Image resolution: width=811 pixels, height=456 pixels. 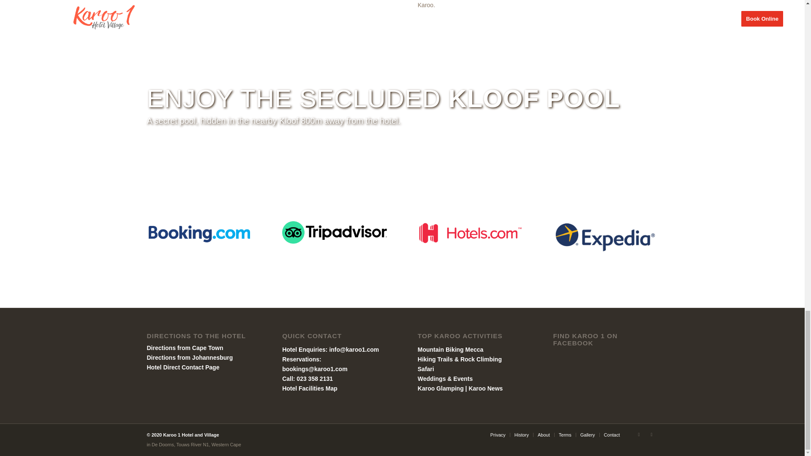 What do you see at coordinates (463, 378) in the screenshot?
I see `Events` at bounding box center [463, 378].